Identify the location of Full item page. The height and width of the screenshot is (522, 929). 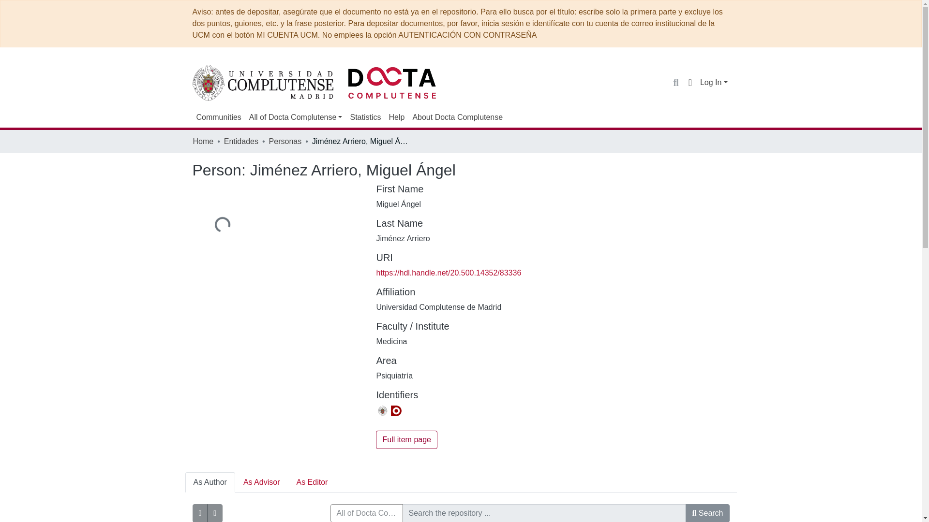
(406, 440).